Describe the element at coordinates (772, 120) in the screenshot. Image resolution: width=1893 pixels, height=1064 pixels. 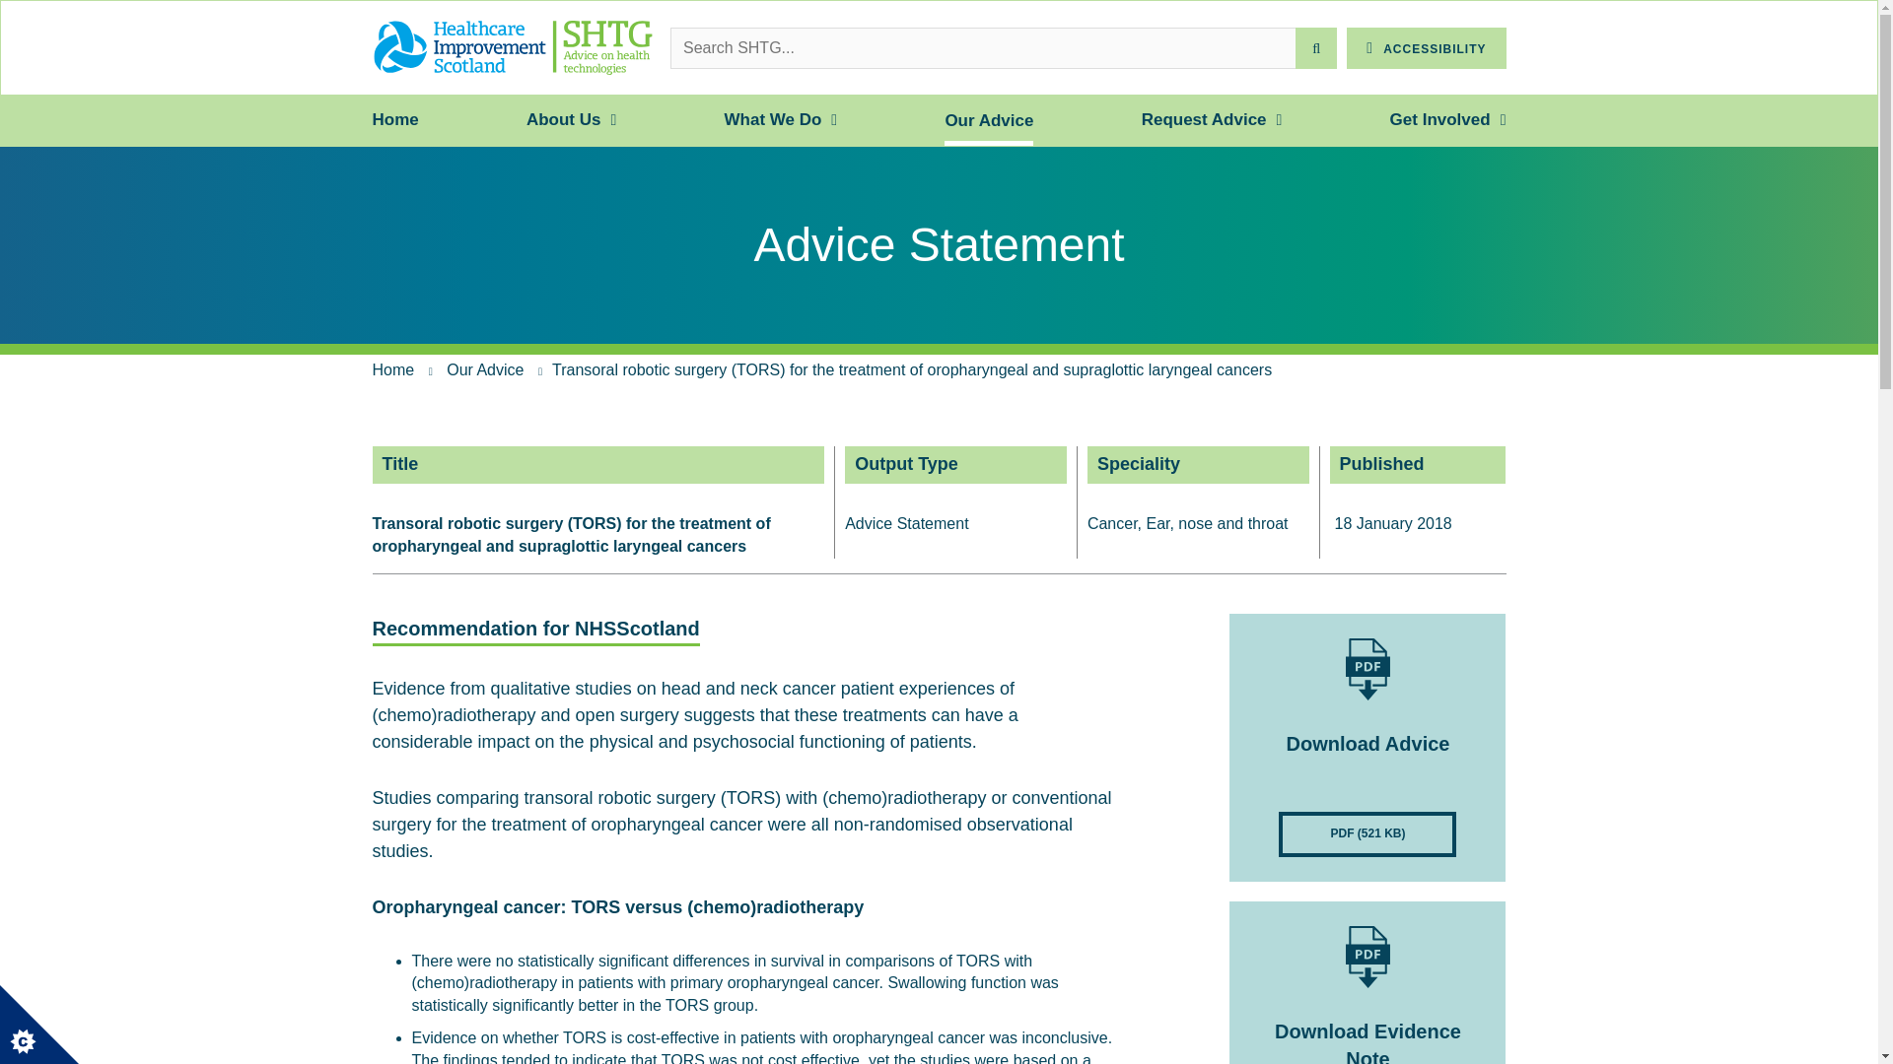
I see `What We Do` at that location.